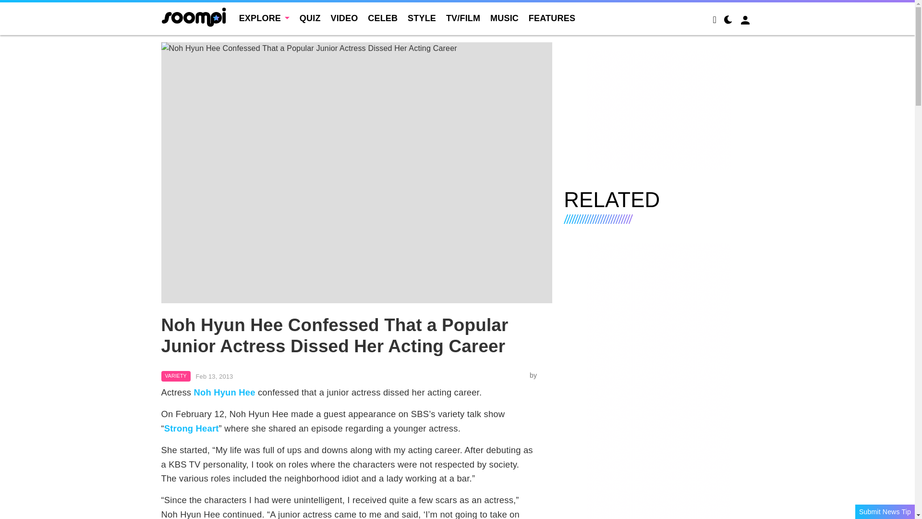 This screenshot has height=519, width=922. Describe the element at coordinates (422, 18) in the screenshot. I see `STYLE` at that location.